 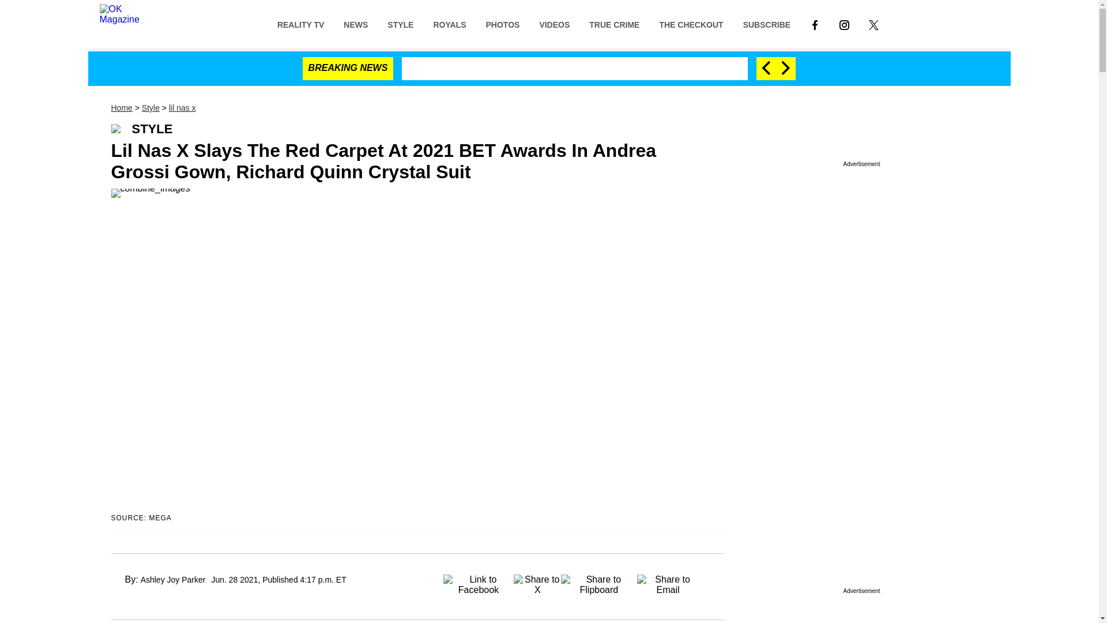 I want to click on LINK TO INSTAGRAM, so click(x=844, y=24).